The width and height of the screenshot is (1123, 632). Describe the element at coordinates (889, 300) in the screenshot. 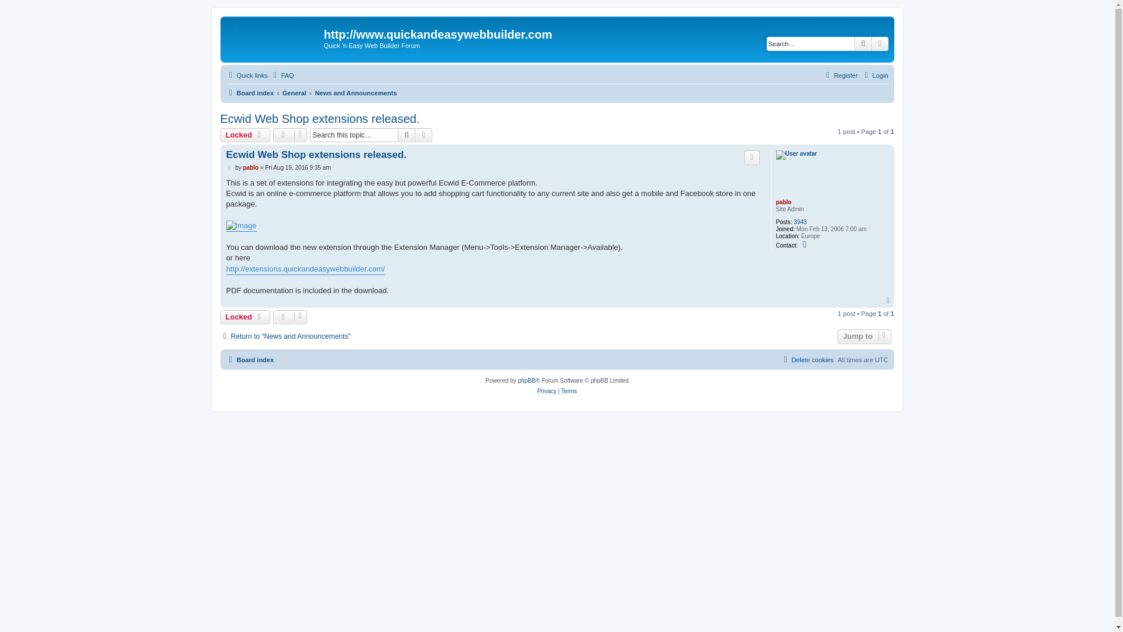

I see `Top` at that location.